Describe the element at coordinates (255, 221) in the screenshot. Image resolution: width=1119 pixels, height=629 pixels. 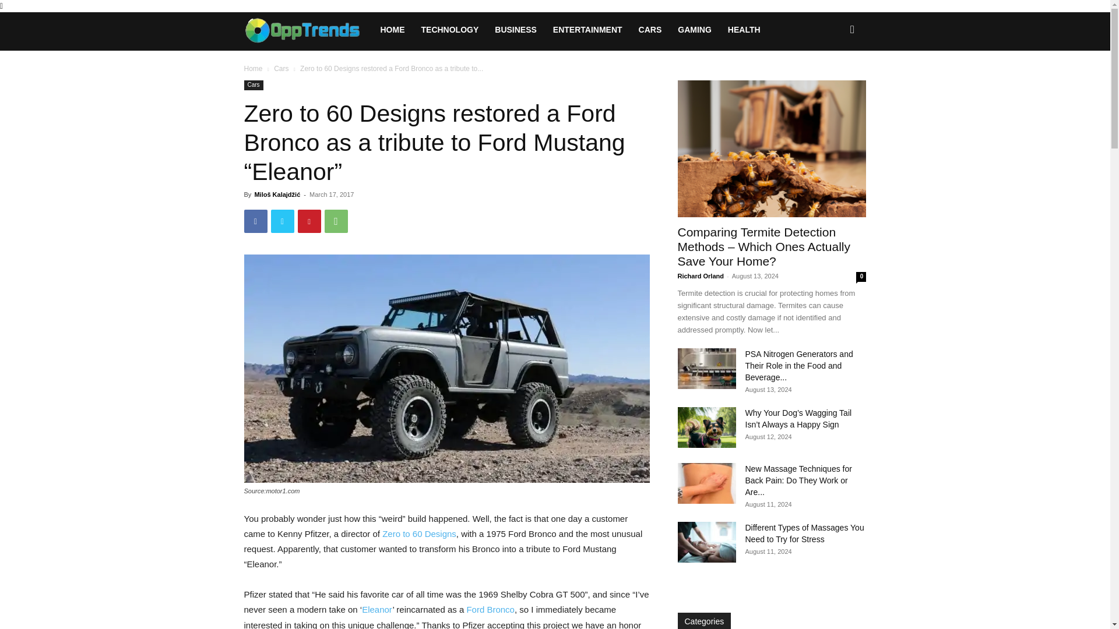
I see `Facebook` at that location.